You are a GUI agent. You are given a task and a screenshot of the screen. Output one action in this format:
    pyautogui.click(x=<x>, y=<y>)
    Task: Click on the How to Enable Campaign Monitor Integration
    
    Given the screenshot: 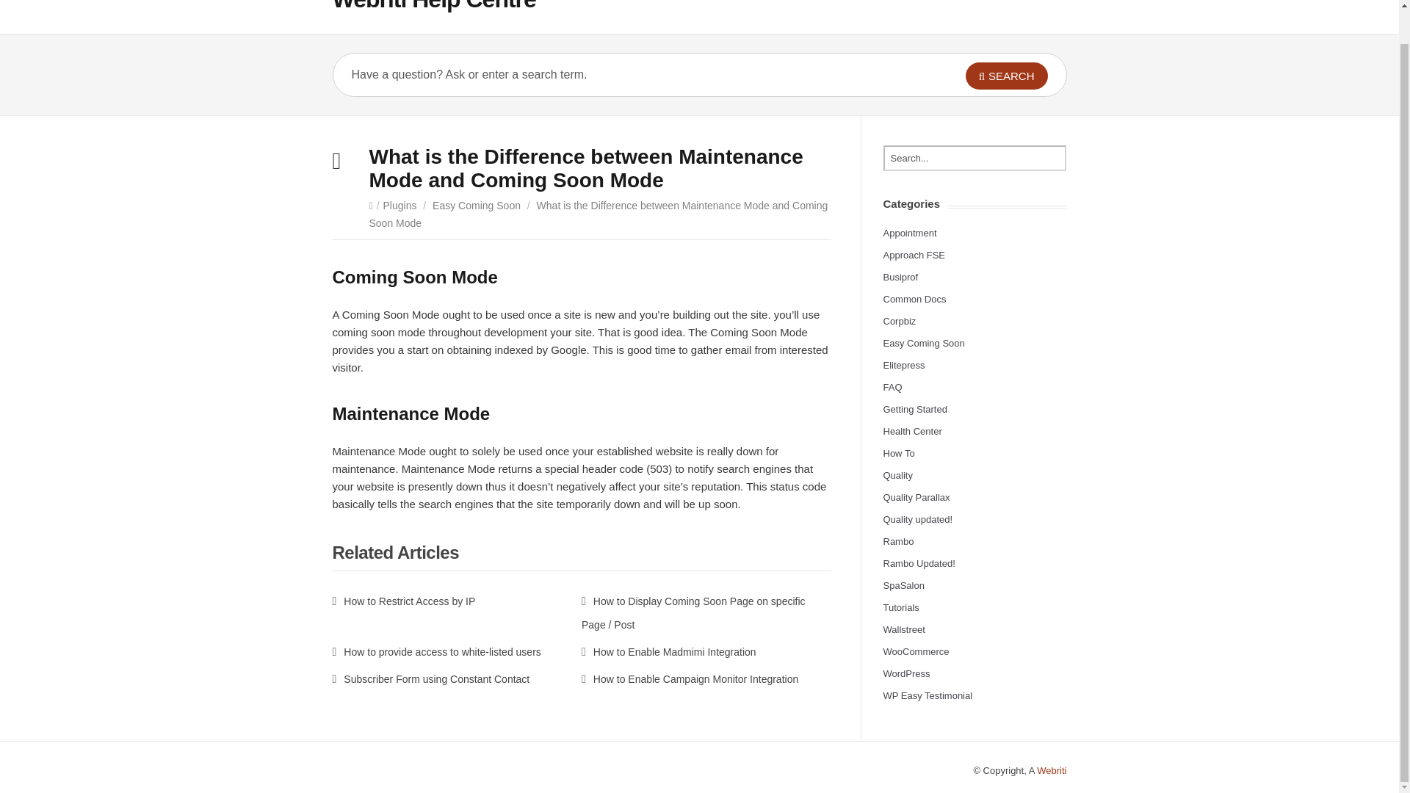 What is the action you would take?
    pyautogui.click(x=689, y=678)
    